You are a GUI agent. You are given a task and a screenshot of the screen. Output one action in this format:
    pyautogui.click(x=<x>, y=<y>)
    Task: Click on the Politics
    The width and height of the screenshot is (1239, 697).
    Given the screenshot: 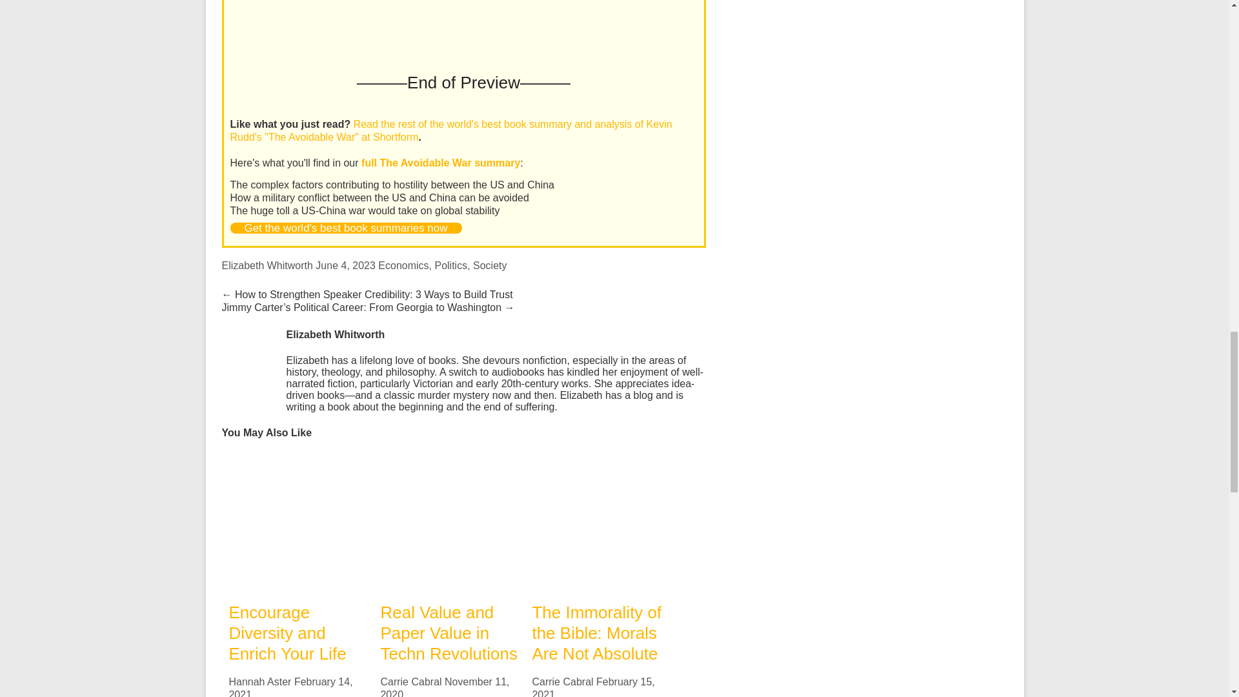 What is the action you would take?
    pyautogui.click(x=450, y=265)
    